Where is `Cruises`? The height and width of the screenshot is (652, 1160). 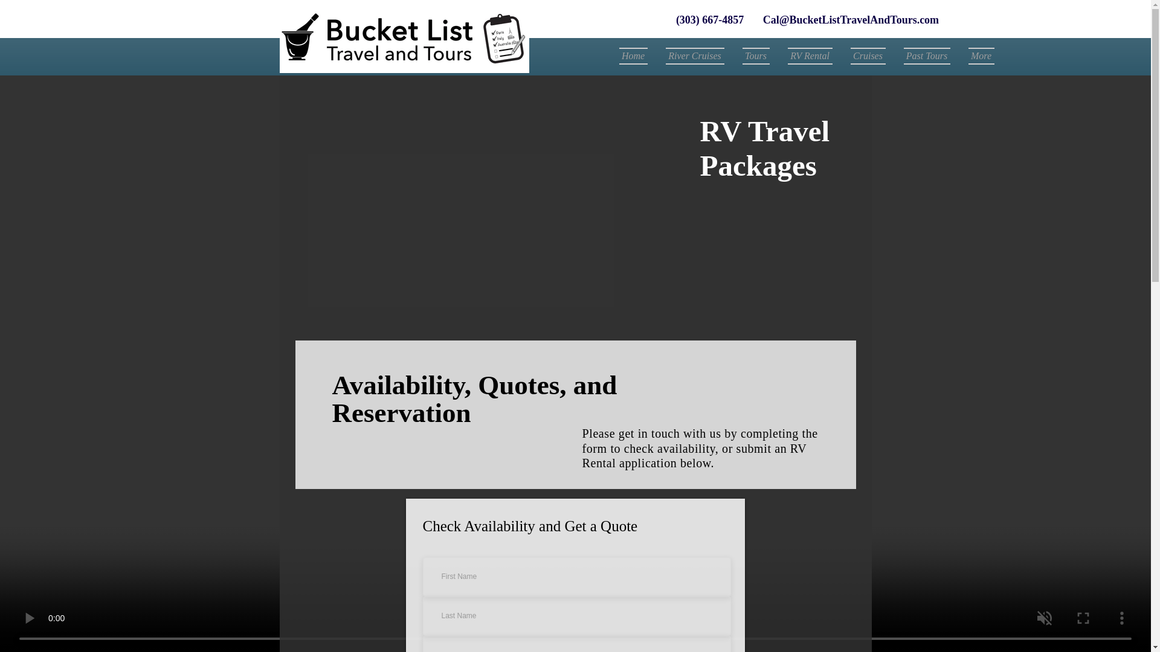 Cruises is located at coordinates (868, 56).